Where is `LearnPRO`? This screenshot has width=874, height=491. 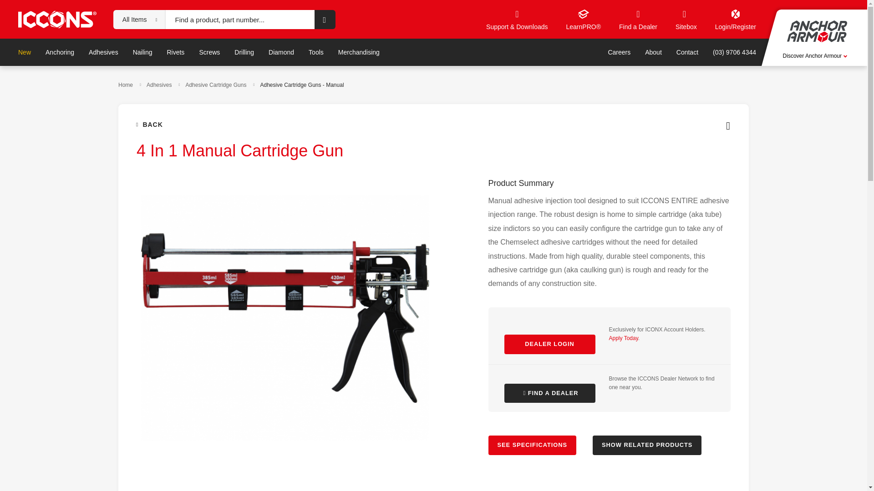 LearnPRO is located at coordinates (269, 53).